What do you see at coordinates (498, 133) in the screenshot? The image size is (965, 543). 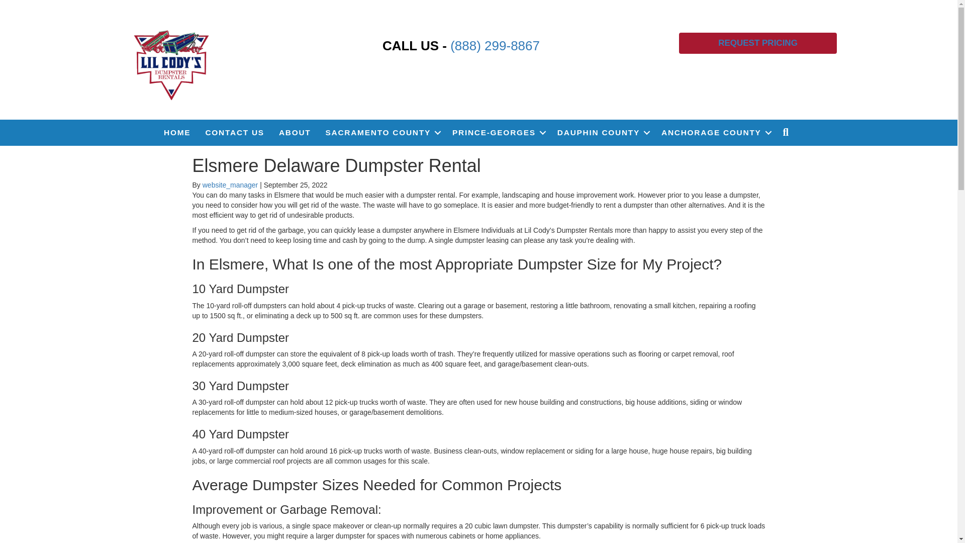 I see `PRINCE-GEORGES` at bounding box center [498, 133].